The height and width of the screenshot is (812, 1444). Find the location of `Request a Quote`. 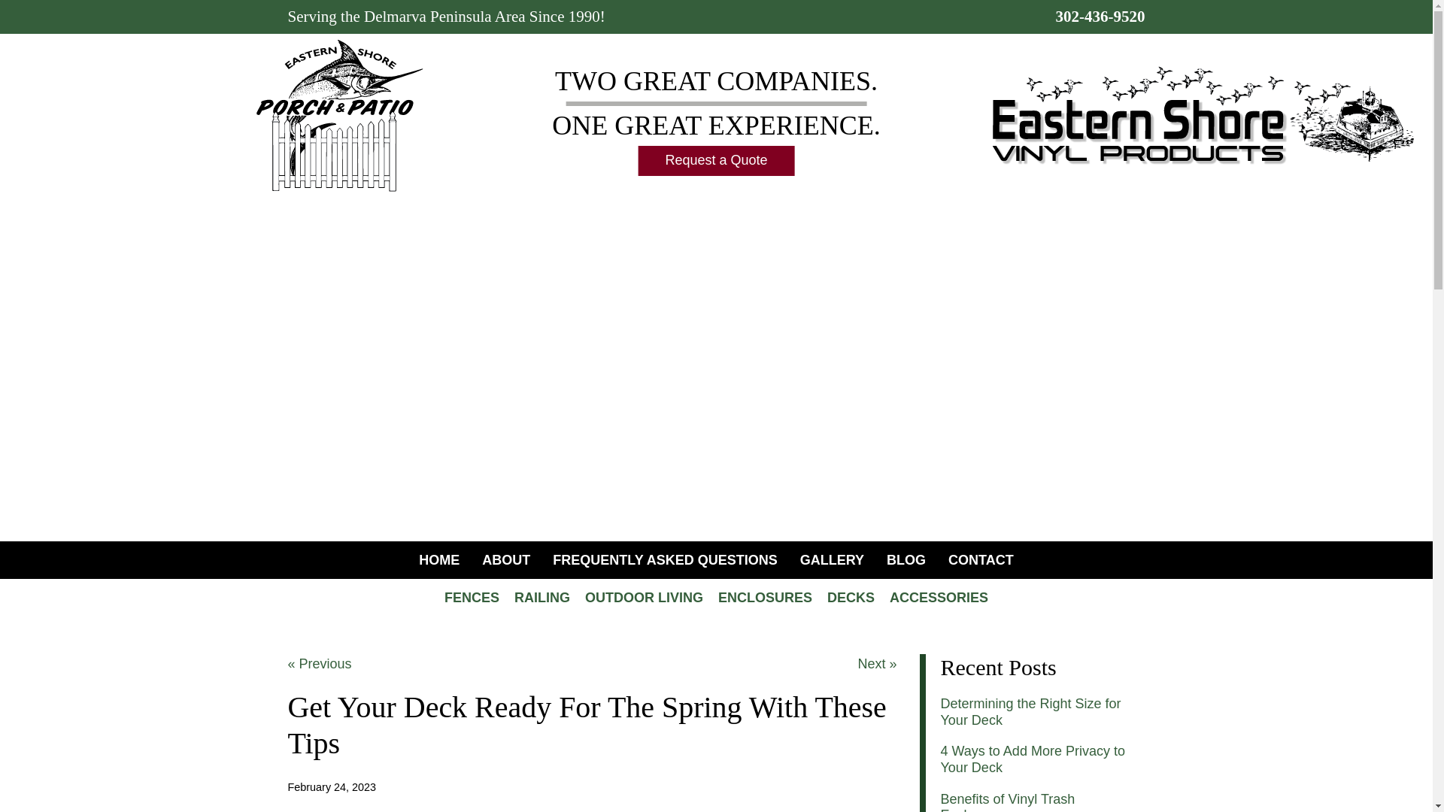

Request a Quote is located at coordinates (716, 161).